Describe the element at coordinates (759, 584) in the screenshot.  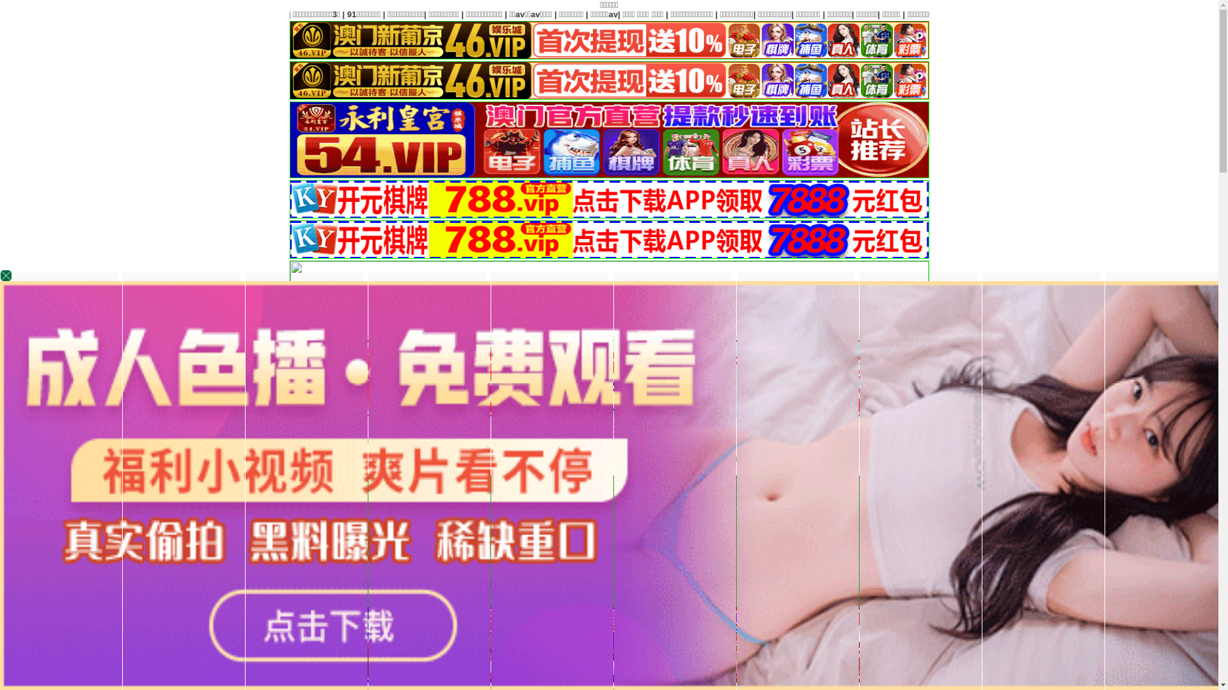
I see `|` at that location.